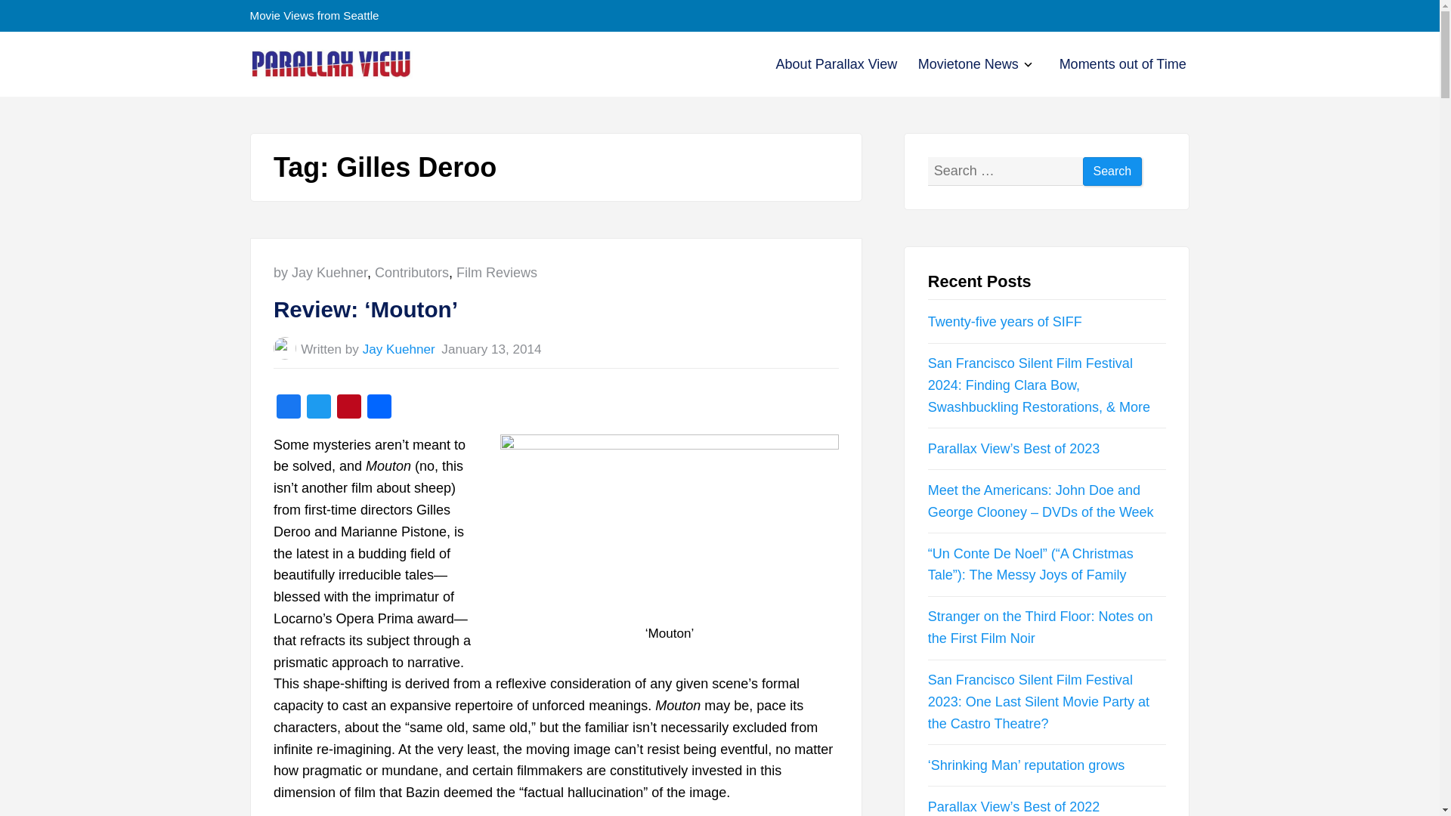  I want to click on Pinterest, so click(348, 408).